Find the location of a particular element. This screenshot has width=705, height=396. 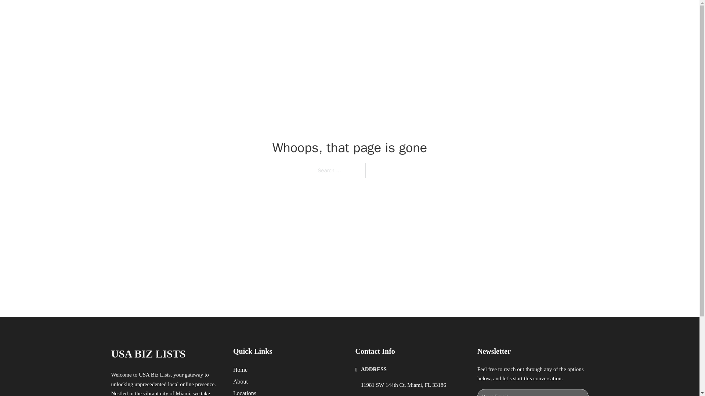

Home is located at coordinates (240, 370).